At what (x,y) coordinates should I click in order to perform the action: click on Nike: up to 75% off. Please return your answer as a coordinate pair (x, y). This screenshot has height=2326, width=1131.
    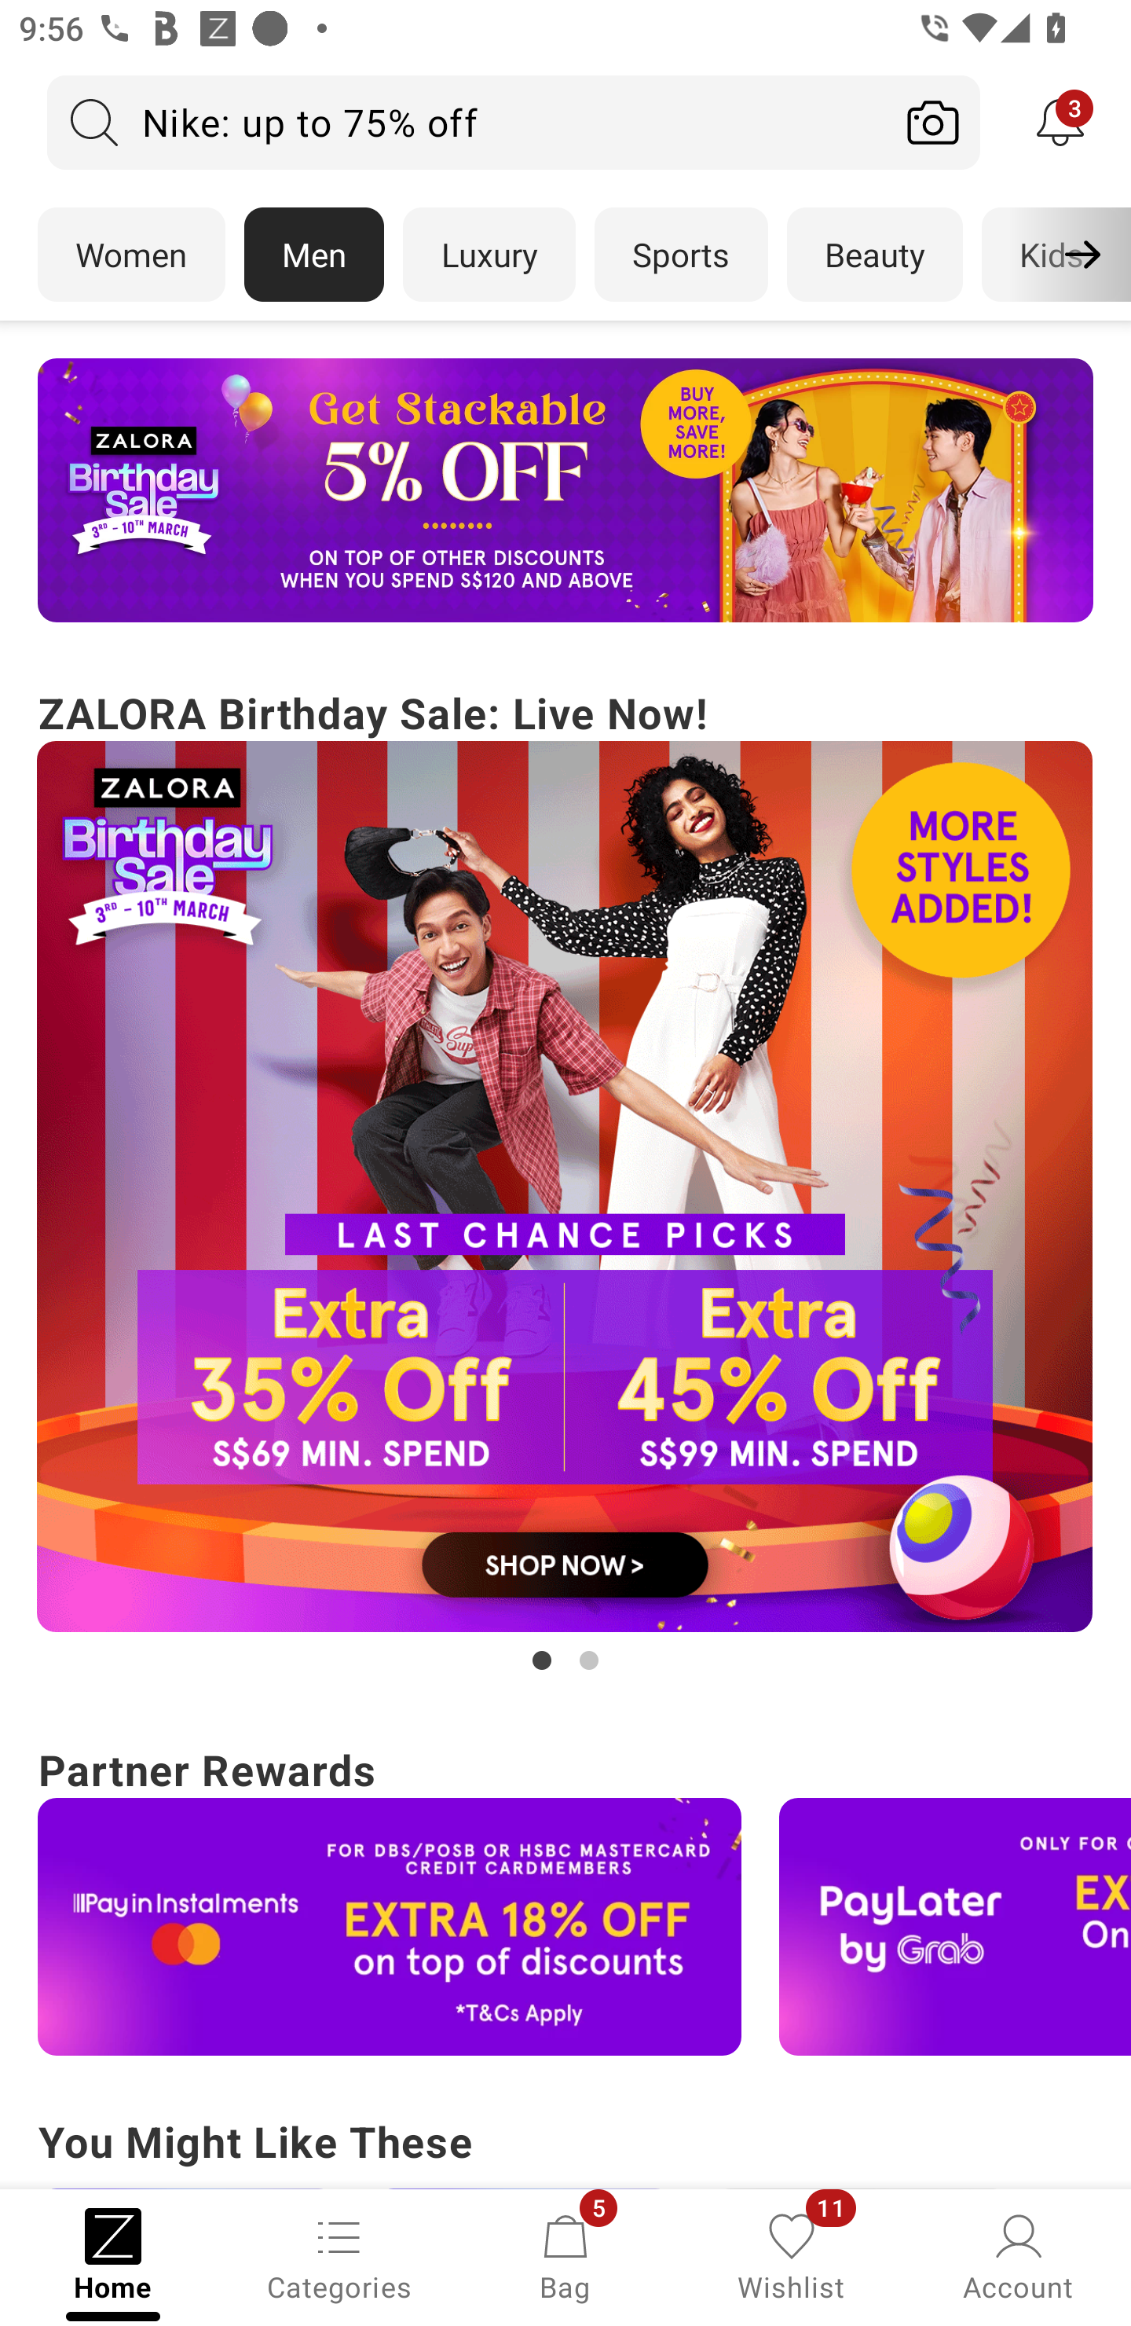
    Looking at the image, I should click on (467, 122).